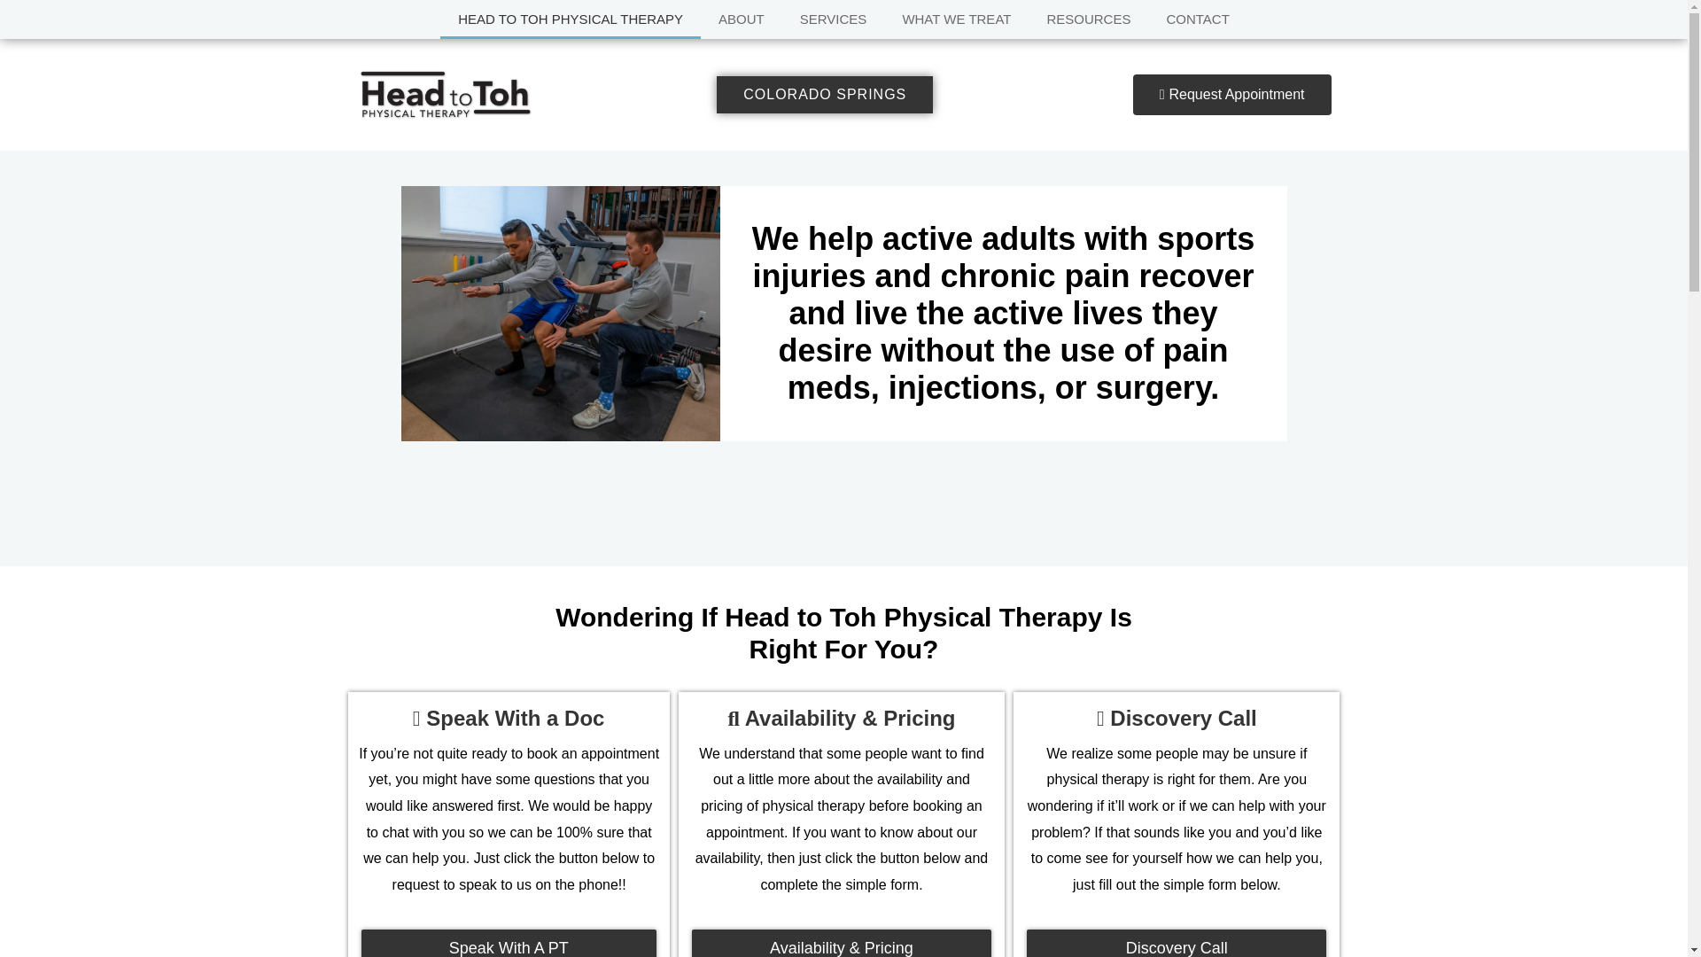  I want to click on HEAD TO TOH PHYSICAL THERAPY, so click(571, 19).